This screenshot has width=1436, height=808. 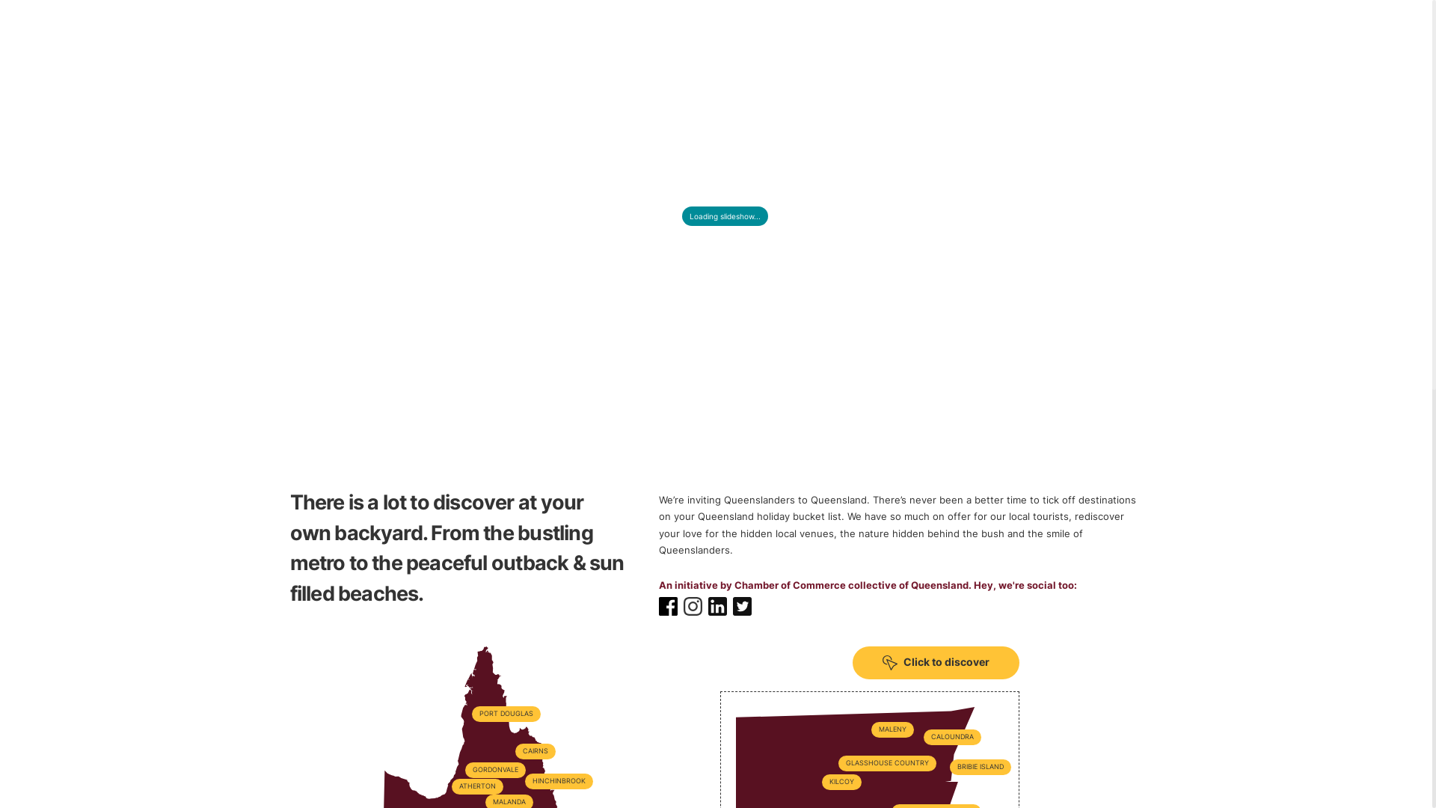 What do you see at coordinates (936, 663) in the screenshot?
I see `Click to discover` at bounding box center [936, 663].